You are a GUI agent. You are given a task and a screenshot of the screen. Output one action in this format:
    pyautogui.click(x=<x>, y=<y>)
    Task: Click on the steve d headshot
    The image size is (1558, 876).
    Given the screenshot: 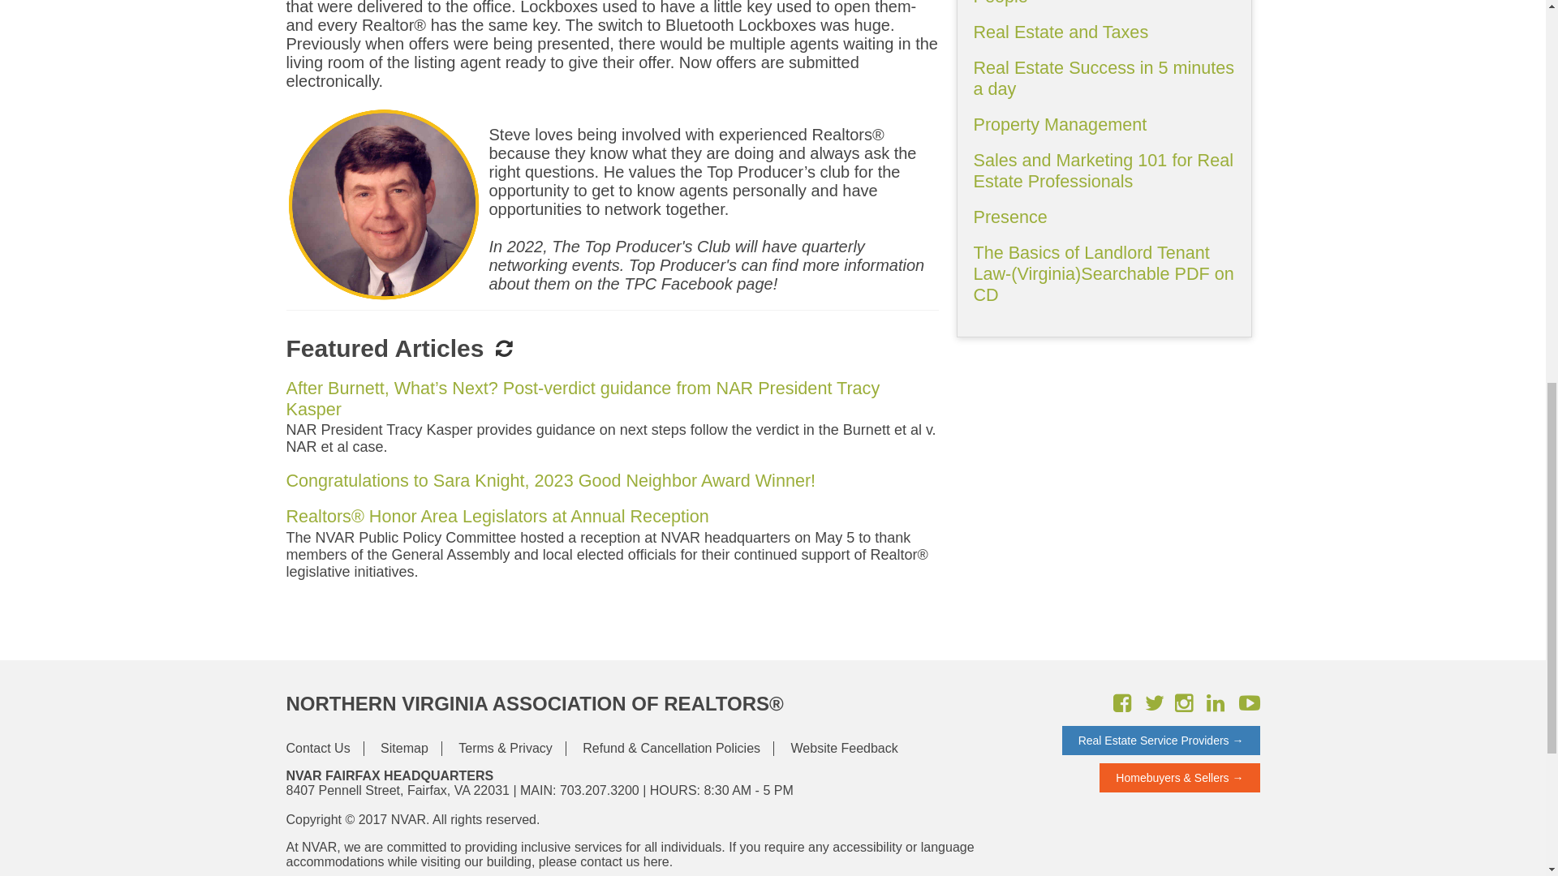 What is the action you would take?
    pyautogui.click(x=382, y=204)
    